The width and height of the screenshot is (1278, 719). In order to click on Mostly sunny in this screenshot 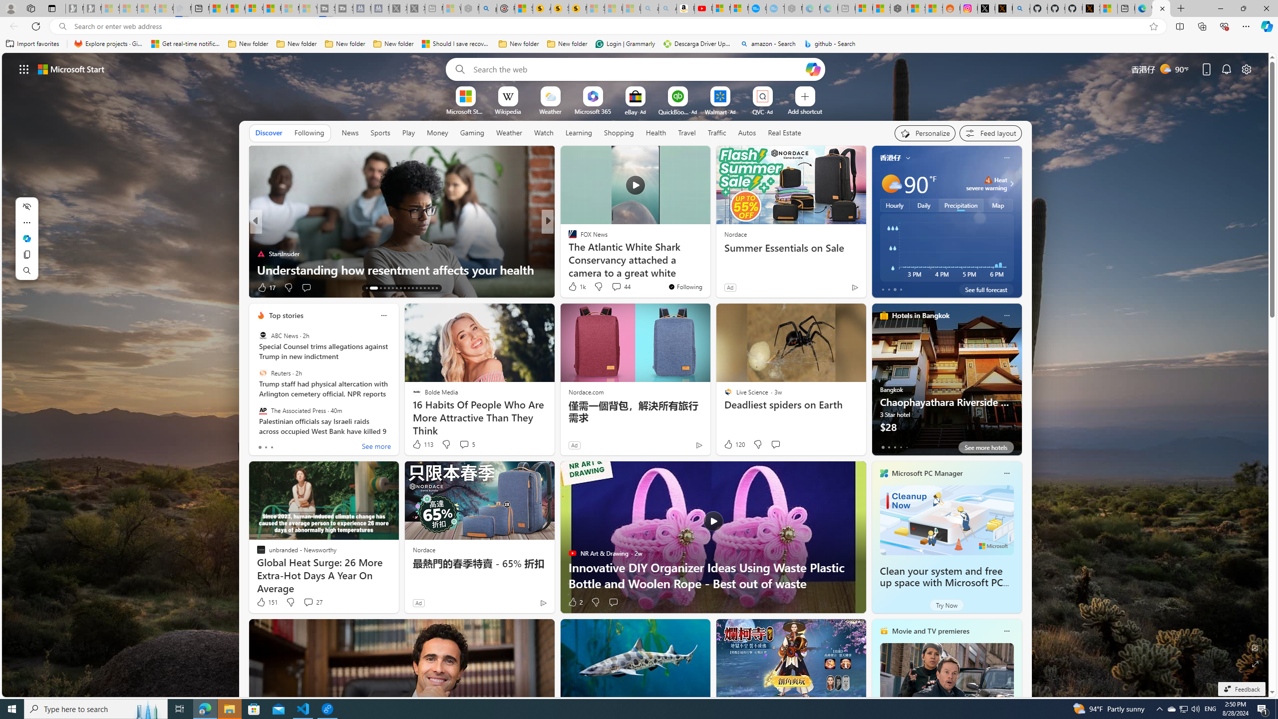, I will do `click(891, 184)`.